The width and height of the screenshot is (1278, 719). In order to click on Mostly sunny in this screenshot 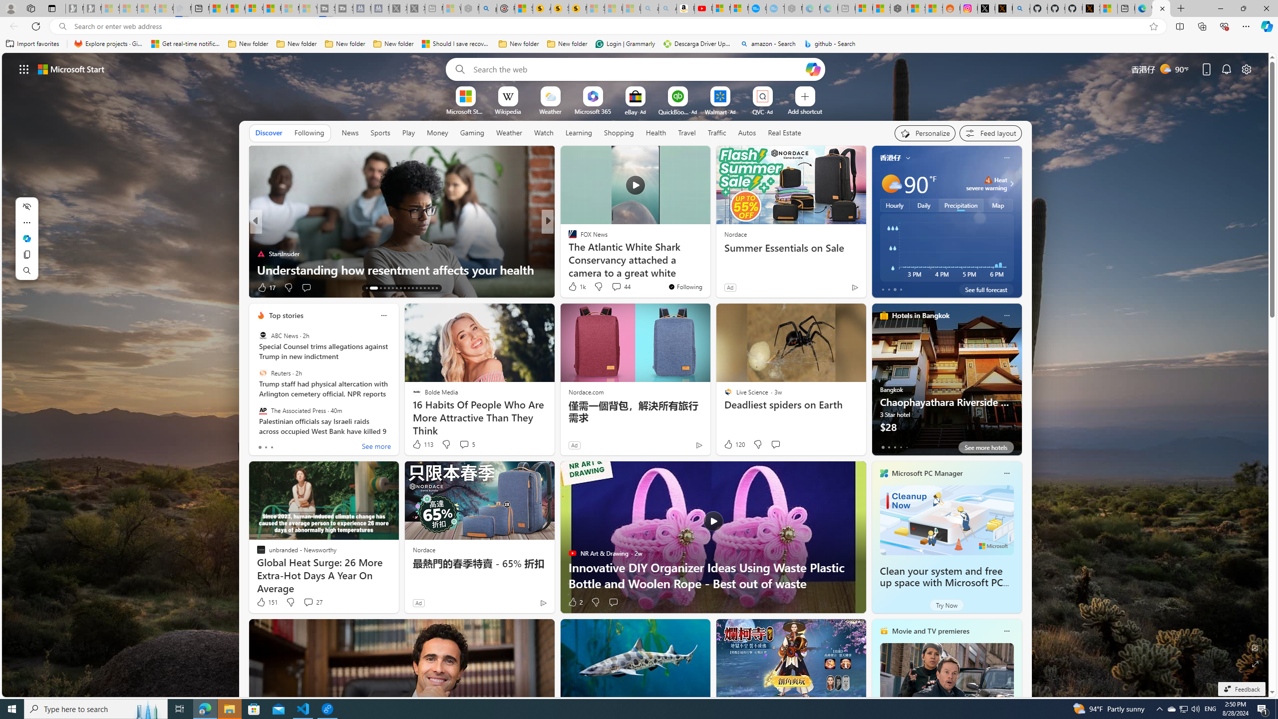, I will do `click(891, 184)`.